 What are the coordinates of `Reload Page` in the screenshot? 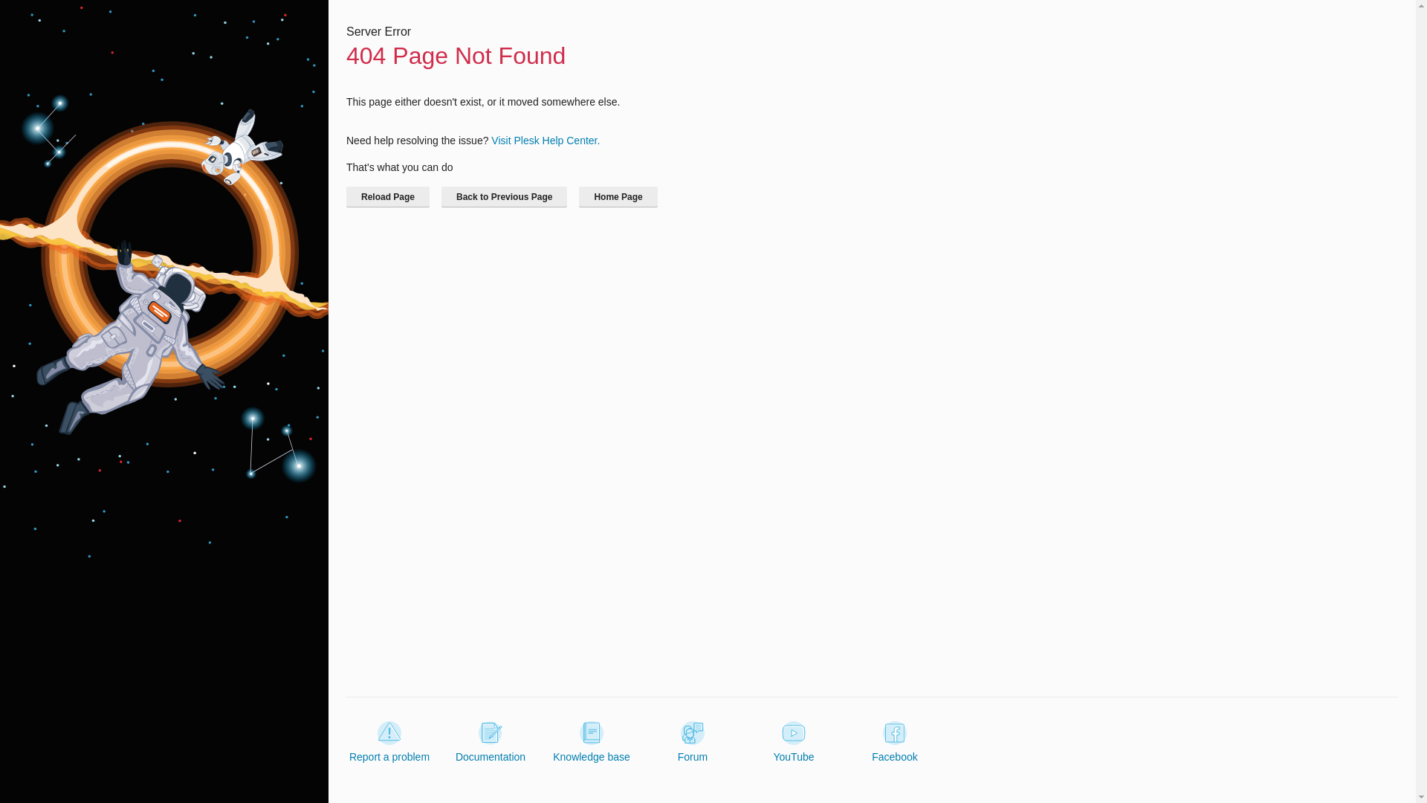 It's located at (388, 196).